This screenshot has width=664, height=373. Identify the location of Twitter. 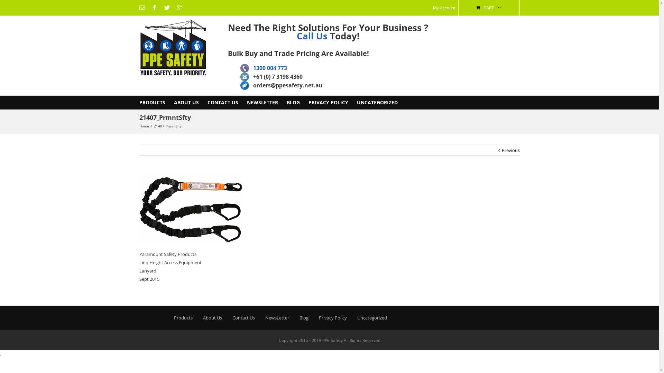
(167, 8).